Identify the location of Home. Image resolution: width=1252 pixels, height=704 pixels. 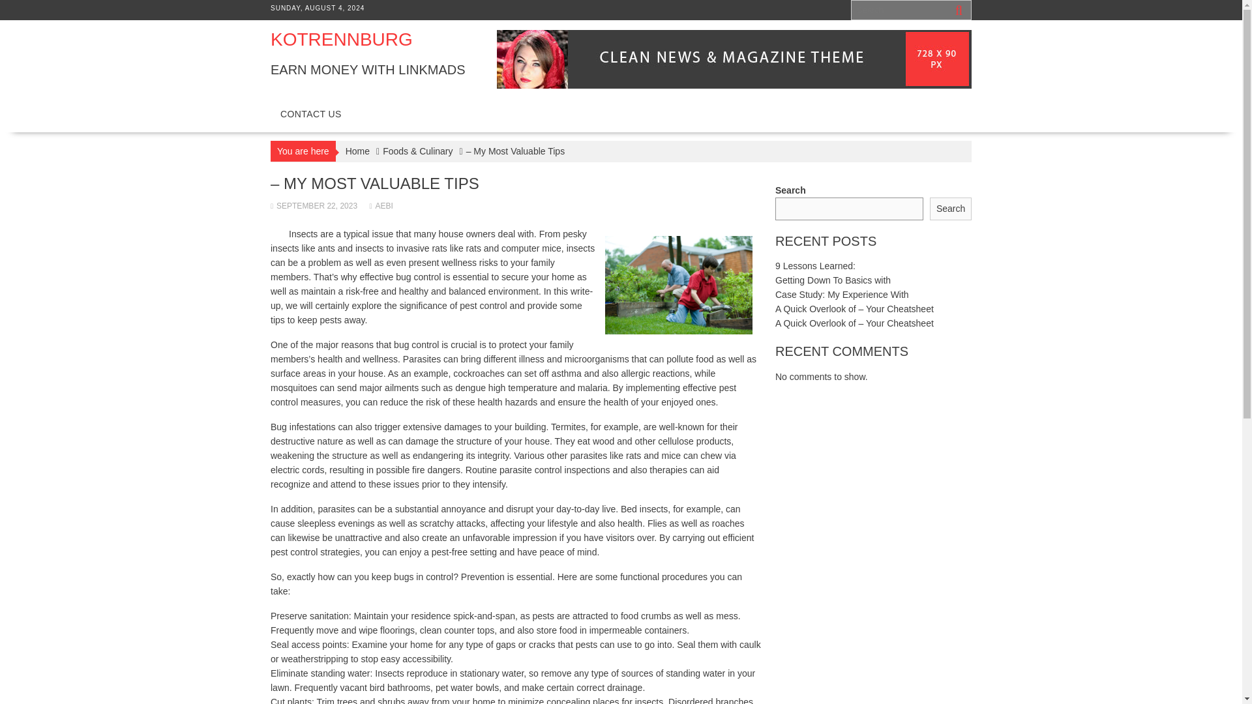
(357, 151).